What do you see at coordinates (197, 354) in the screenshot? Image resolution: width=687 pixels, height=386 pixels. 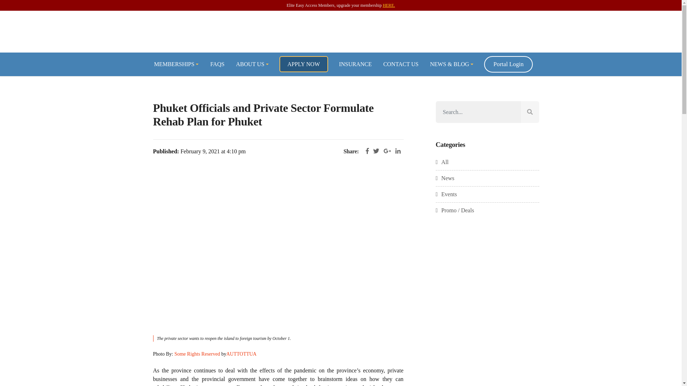 I see `Some Rights Reserved` at bounding box center [197, 354].